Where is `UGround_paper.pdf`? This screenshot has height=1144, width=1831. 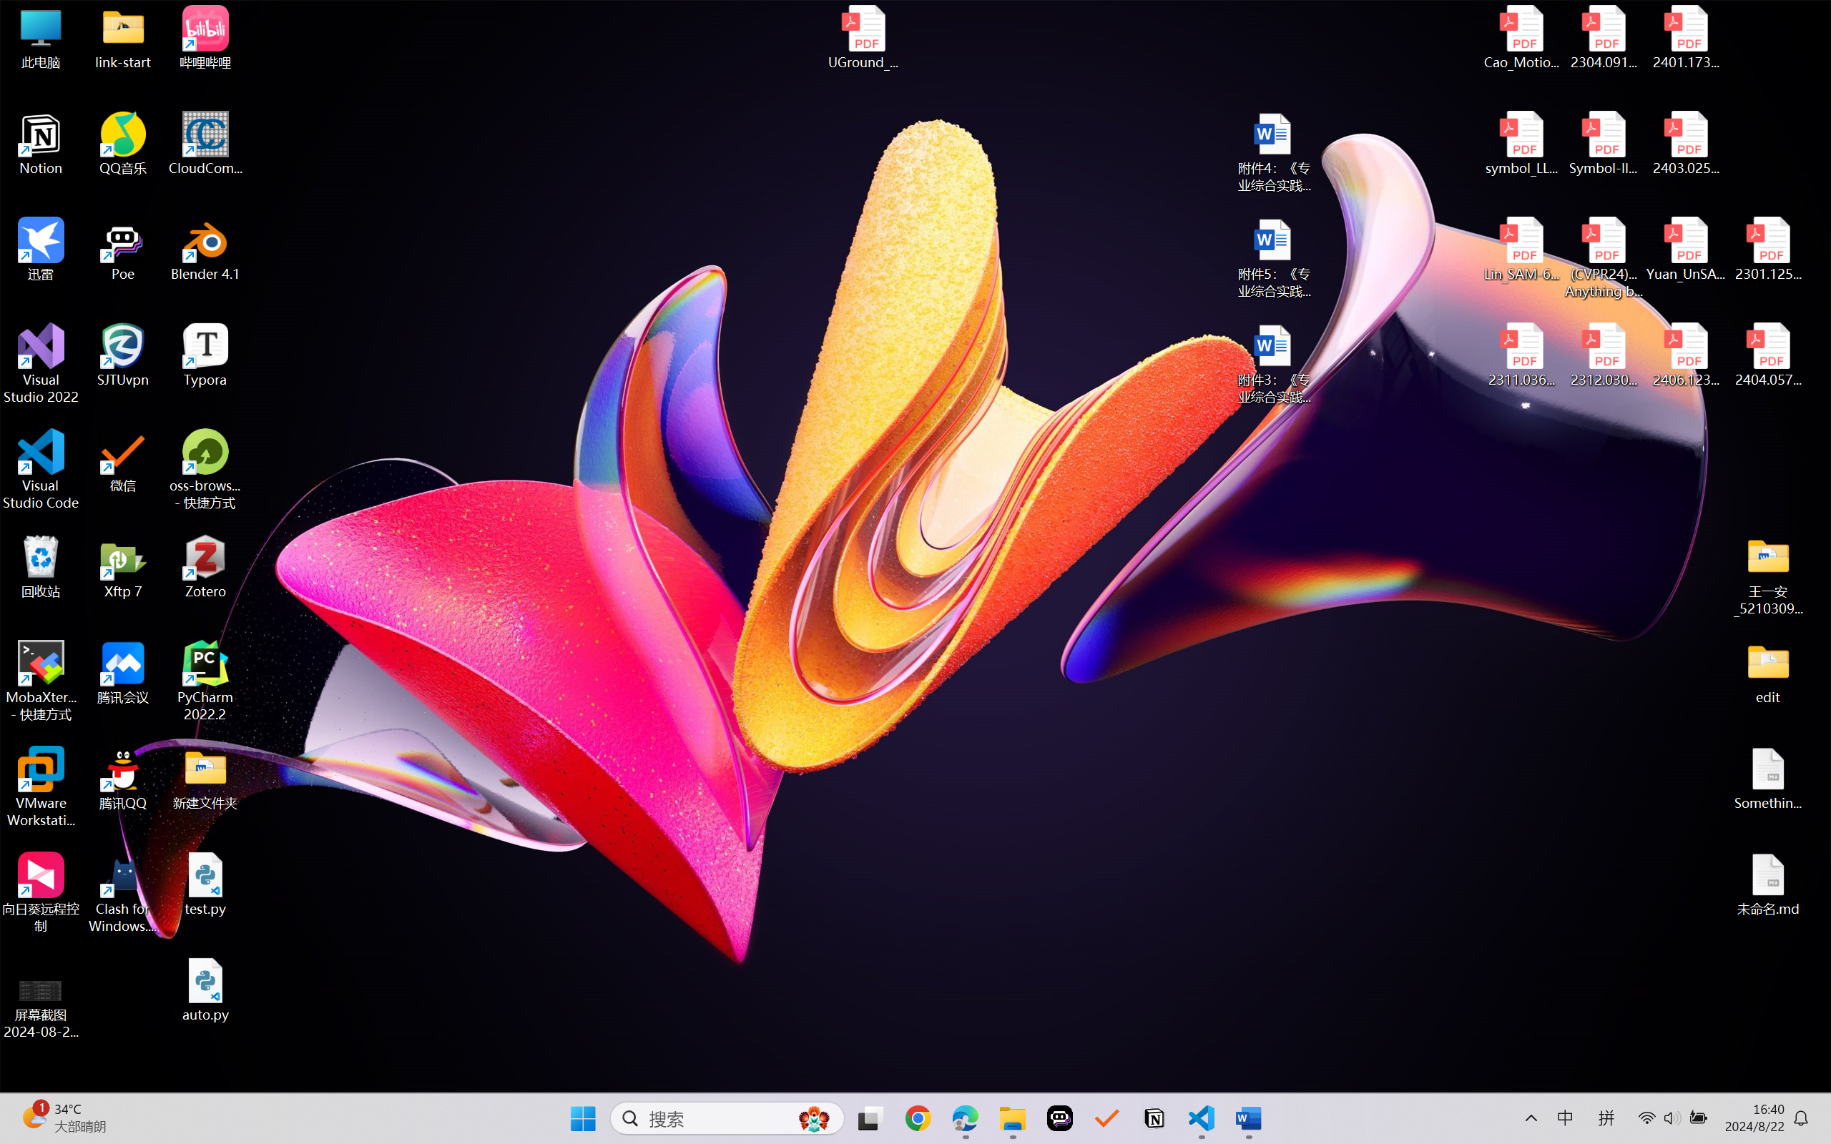
UGround_paper.pdf is located at coordinates (863, 37).